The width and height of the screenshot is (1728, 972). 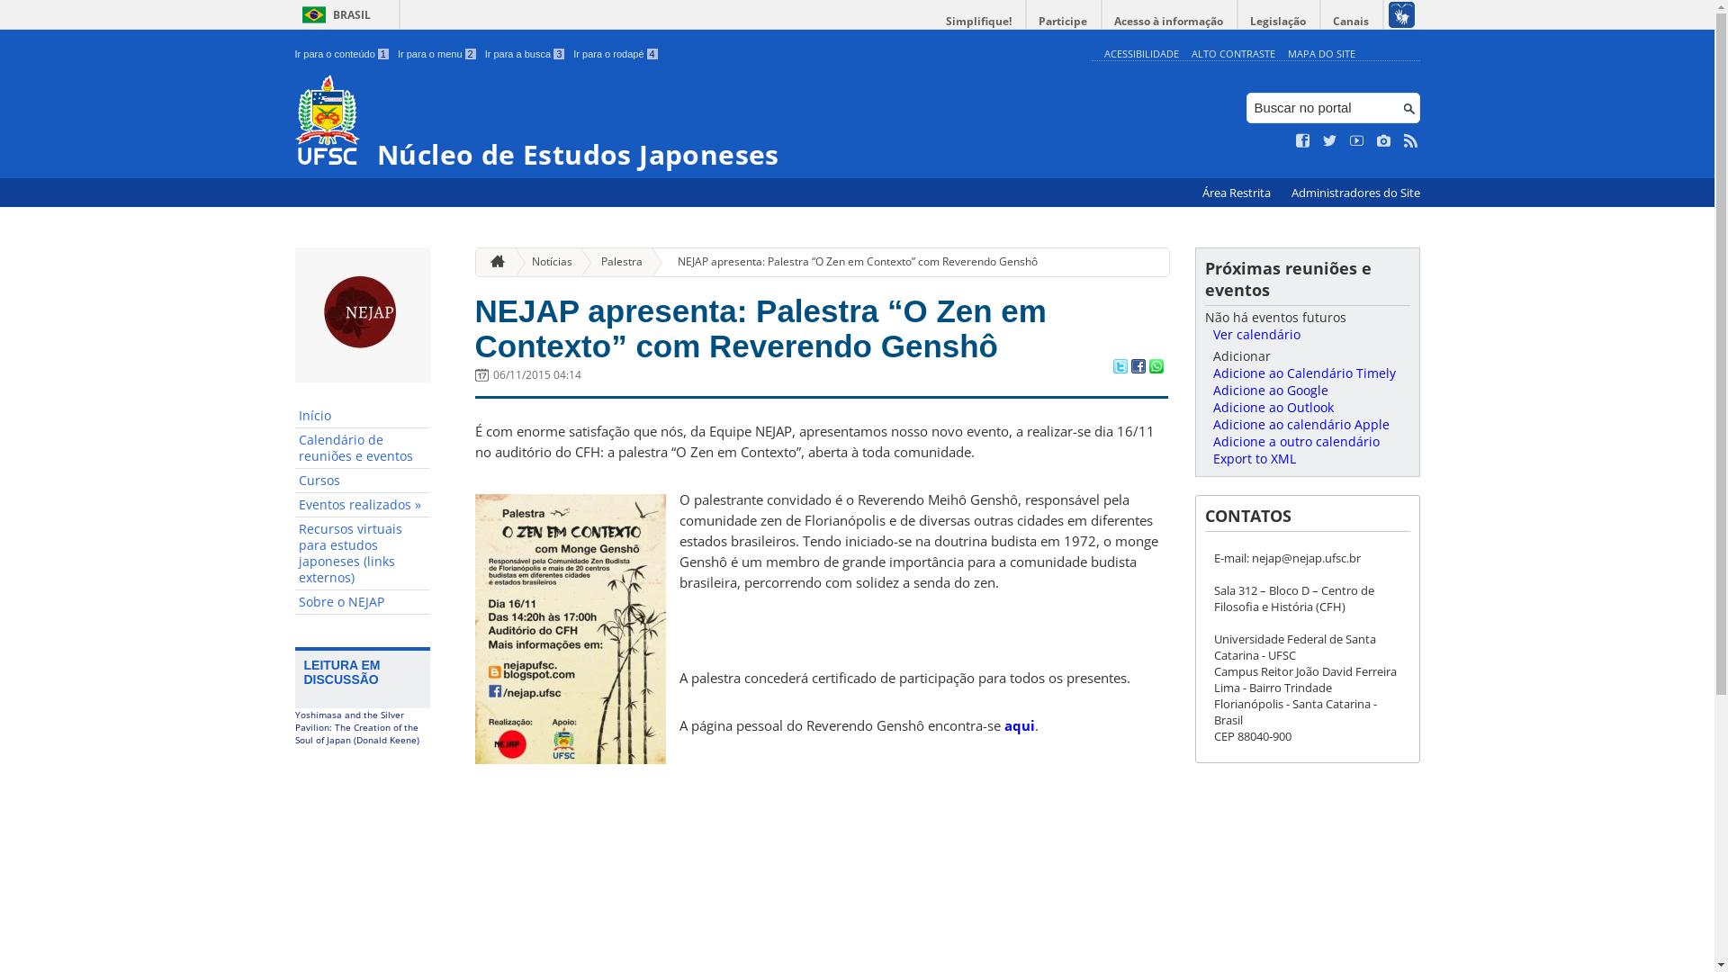 What do you see at coordinates (615, 263) in the screenshot?
I see `Palestra` at bounding box center [615, 263].